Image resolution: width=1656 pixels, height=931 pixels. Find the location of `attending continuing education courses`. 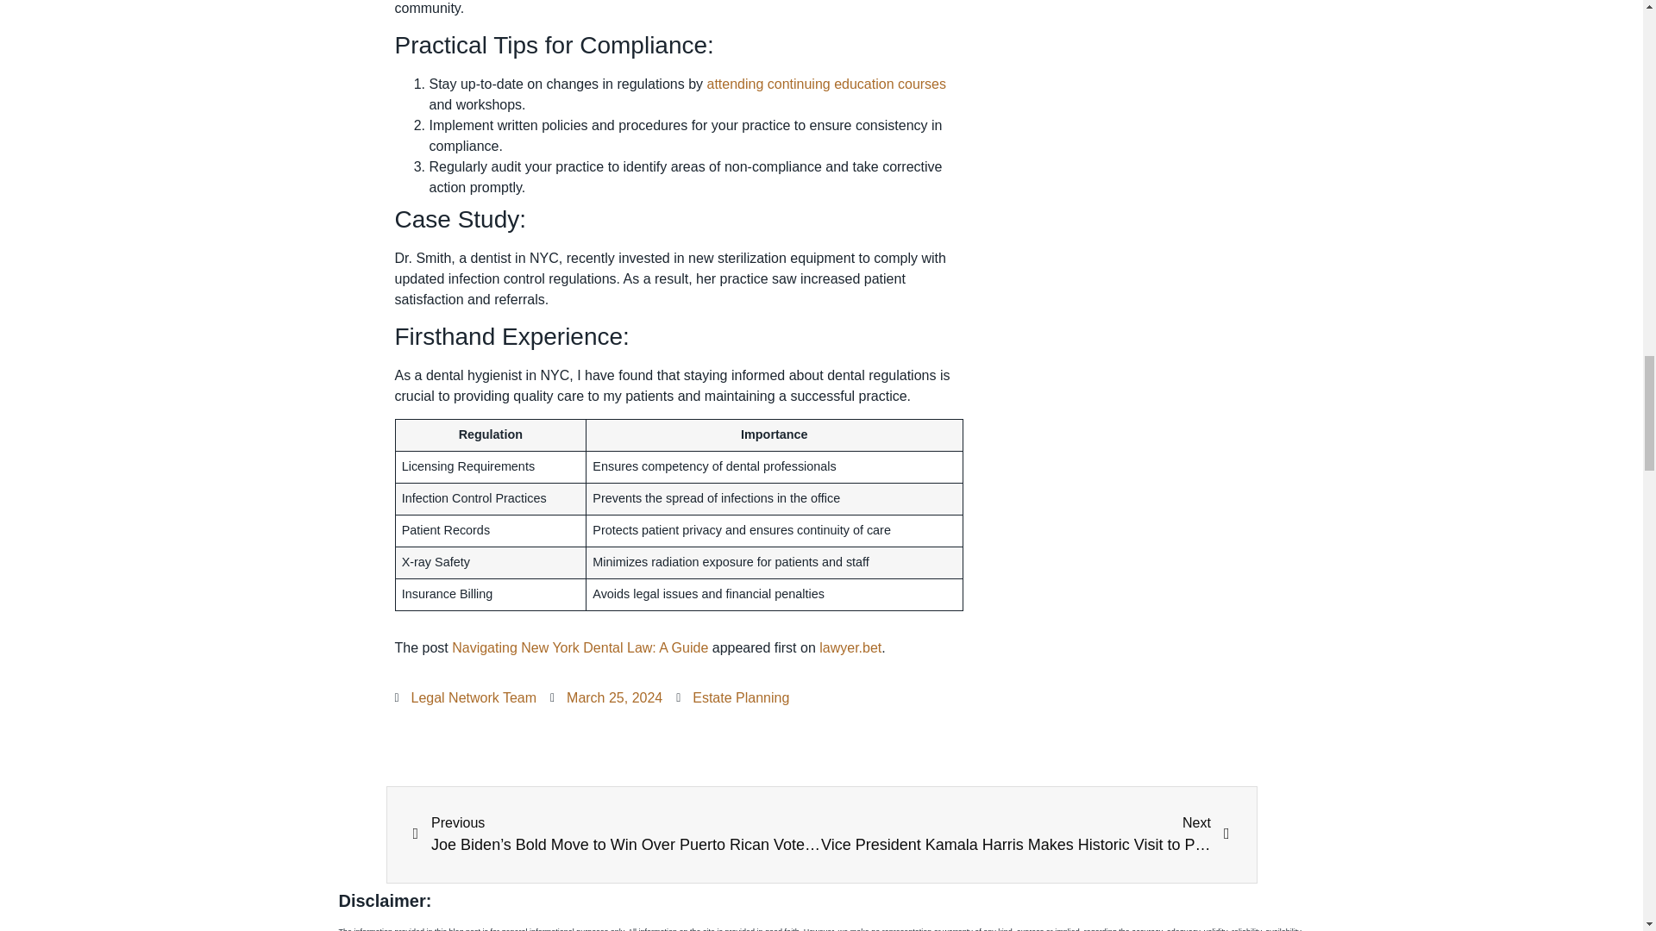

attending continuing education courses is located at coordinates (826, 83).